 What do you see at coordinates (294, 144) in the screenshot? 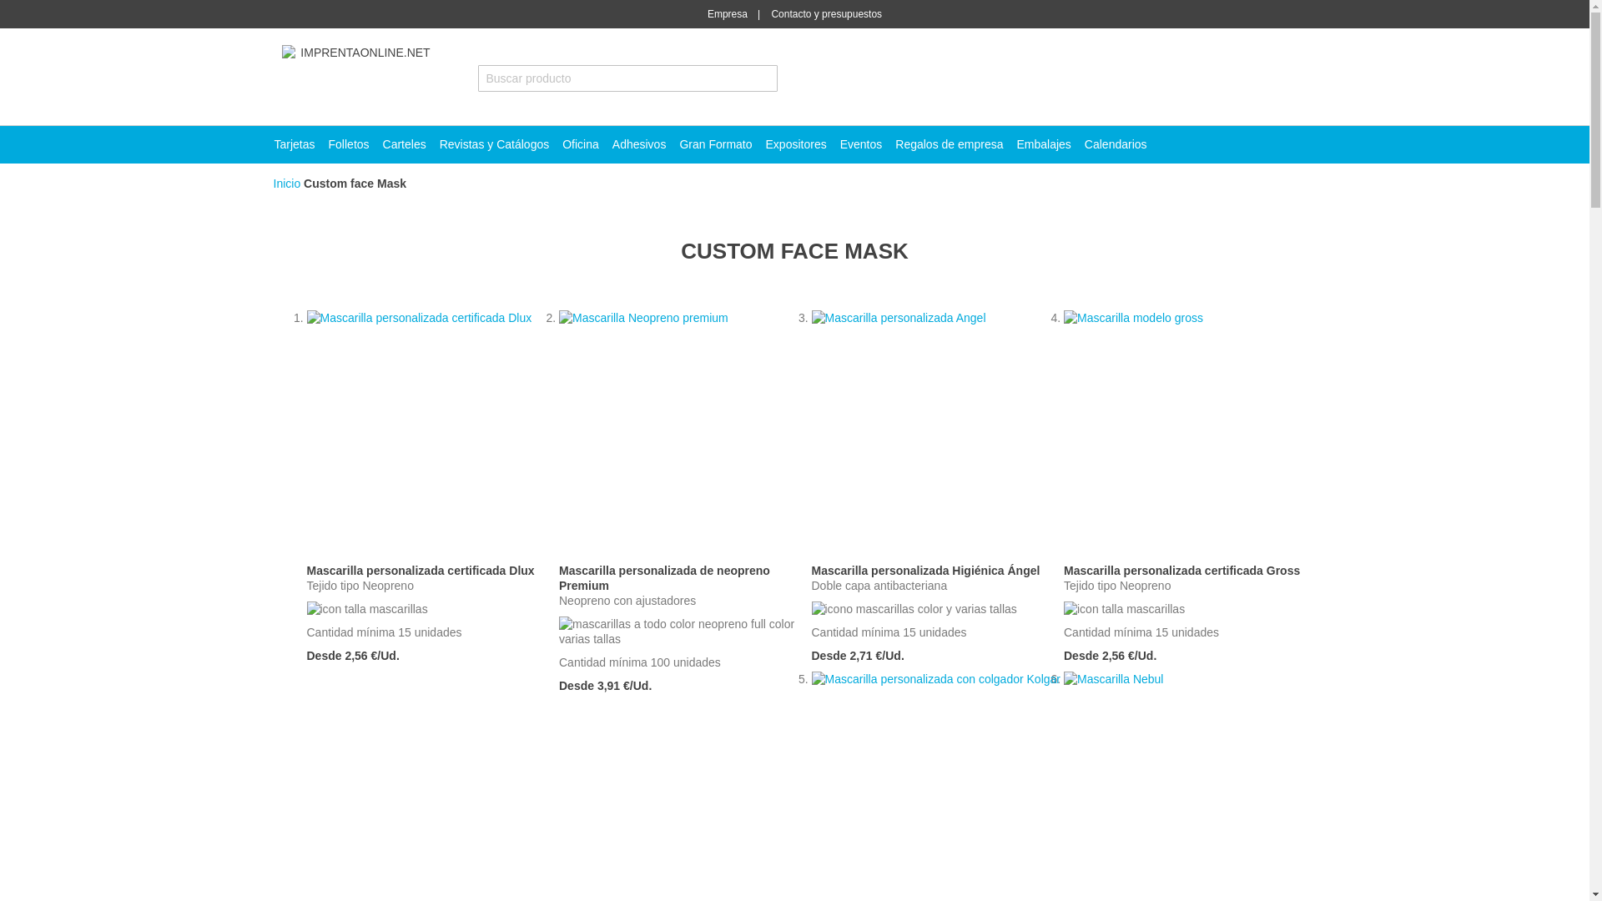
I see `Tarjetas` at bounding box center [294, 144].